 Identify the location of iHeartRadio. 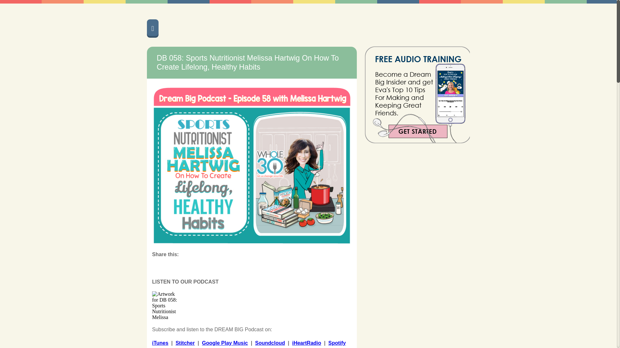
(306, 343).